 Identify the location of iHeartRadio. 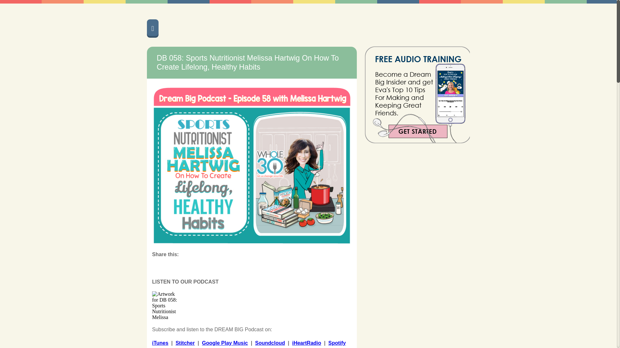
(306, 343).